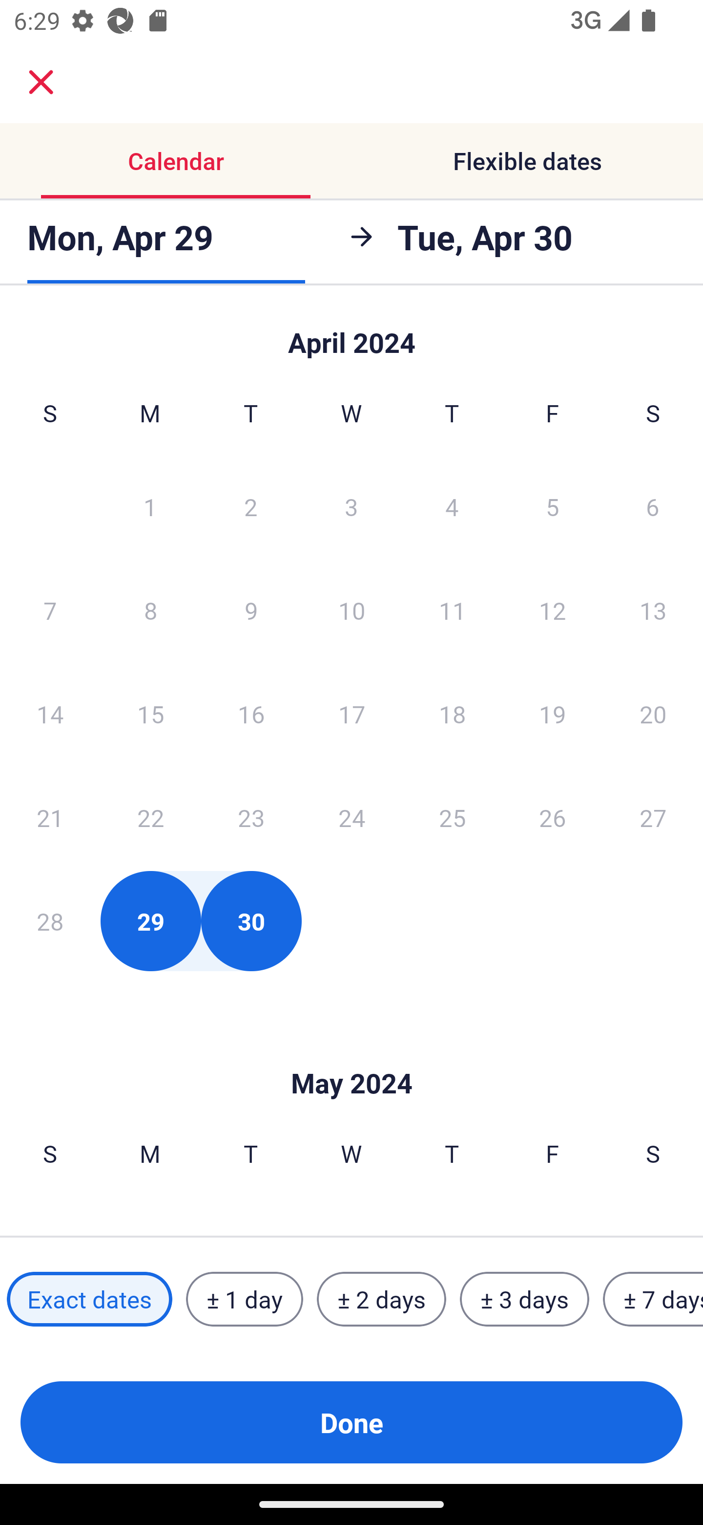 Image resolution: width=703 pixels, height=1525 pixels. I want to click on ± 1 day, so click(244, 1299).